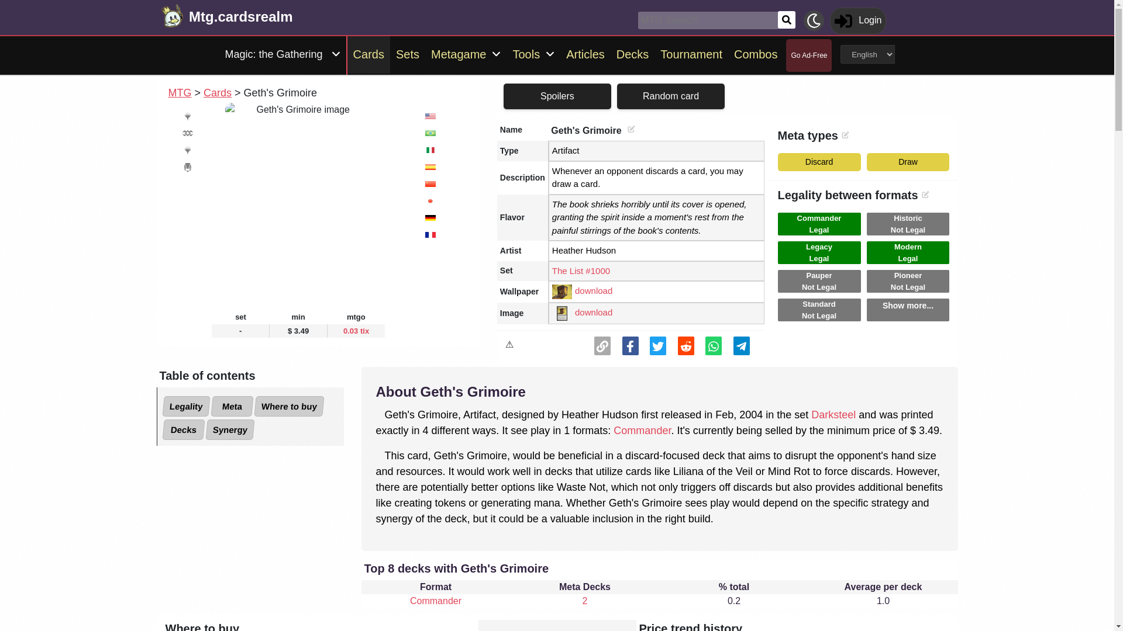 This screenshot has height=631, width=1123. I want to click on Mtg.cardsrealm, so click(240, 15).